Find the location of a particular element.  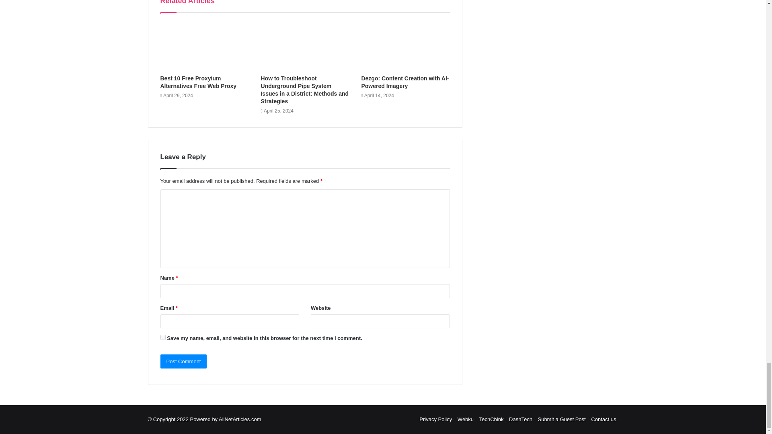

yes is located at coordinates (162, 337).